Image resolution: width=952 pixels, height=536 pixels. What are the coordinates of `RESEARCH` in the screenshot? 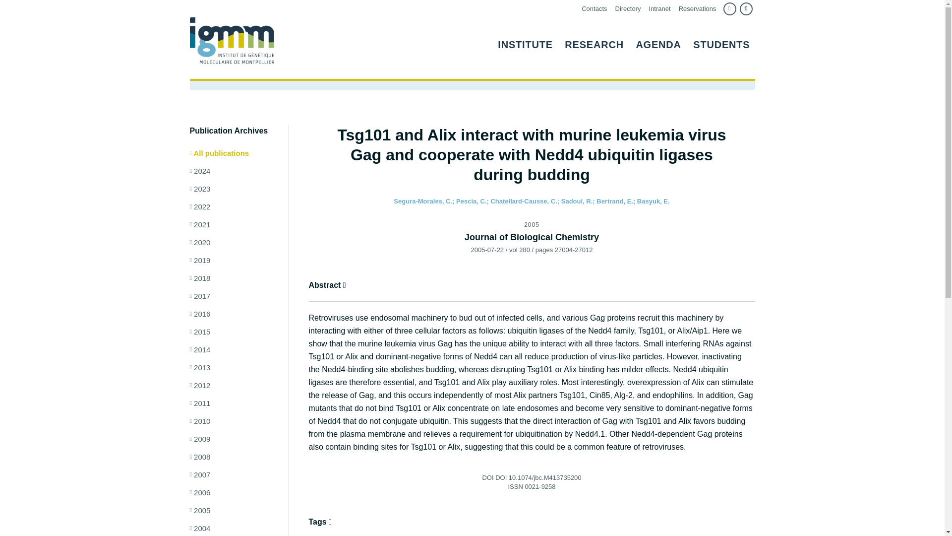 It's located at (594, 40).